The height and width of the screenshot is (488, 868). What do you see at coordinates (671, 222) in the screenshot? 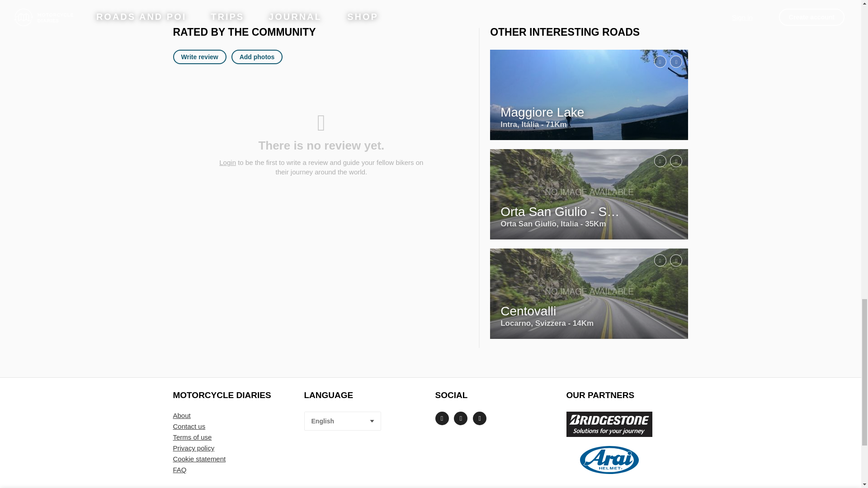
I see `Twisty` at bounding box center [671, 222].